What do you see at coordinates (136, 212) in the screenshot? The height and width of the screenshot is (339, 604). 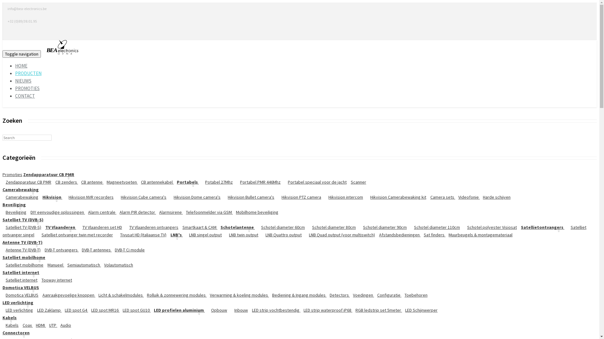 I see `Alarm PIR detector` at bounding box center [136, 212].